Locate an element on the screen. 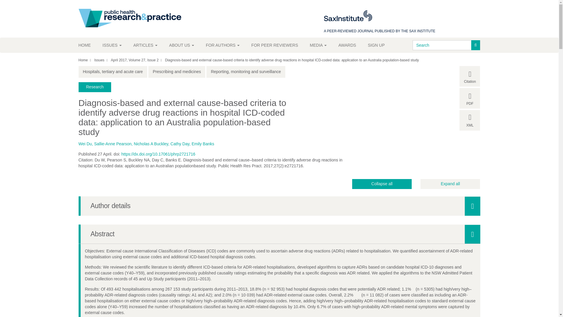 Image resolution: width=563 pixels, height=317 pixels. Issues is located at coordinates (112, 45).